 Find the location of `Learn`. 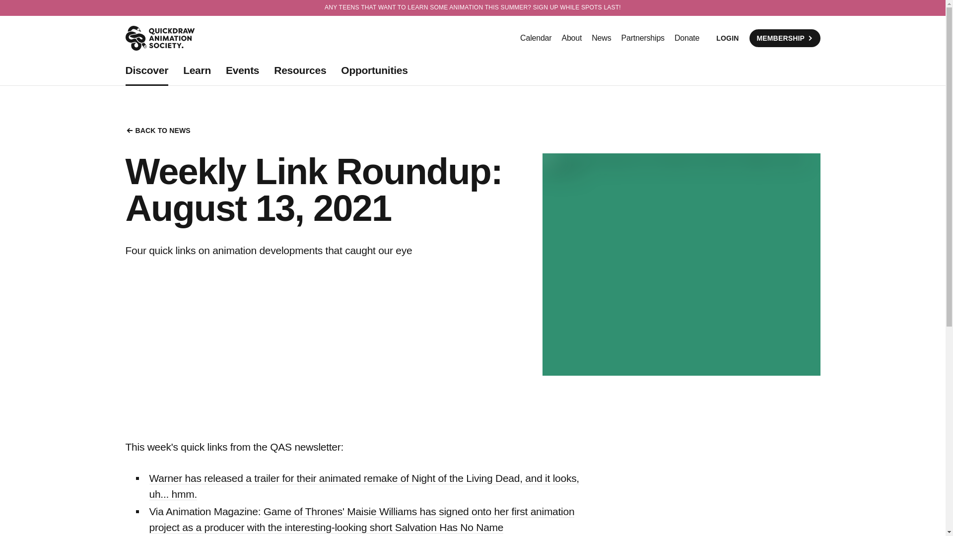

Learn is located at coordinates (197, 70).